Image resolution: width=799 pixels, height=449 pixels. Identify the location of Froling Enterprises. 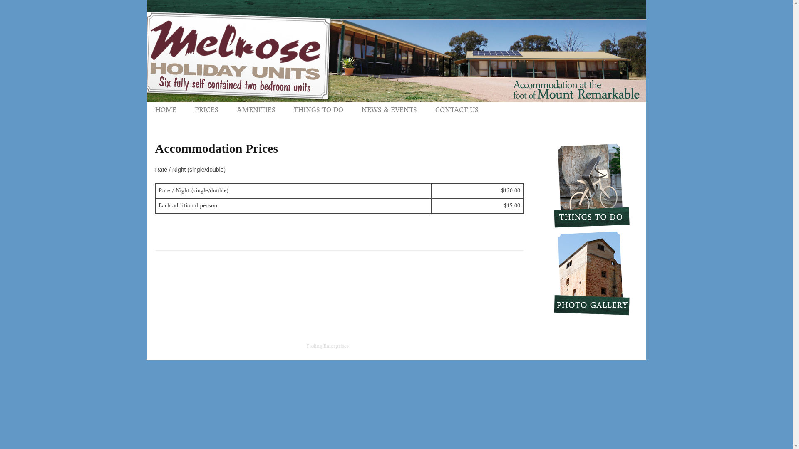
(327, 346).